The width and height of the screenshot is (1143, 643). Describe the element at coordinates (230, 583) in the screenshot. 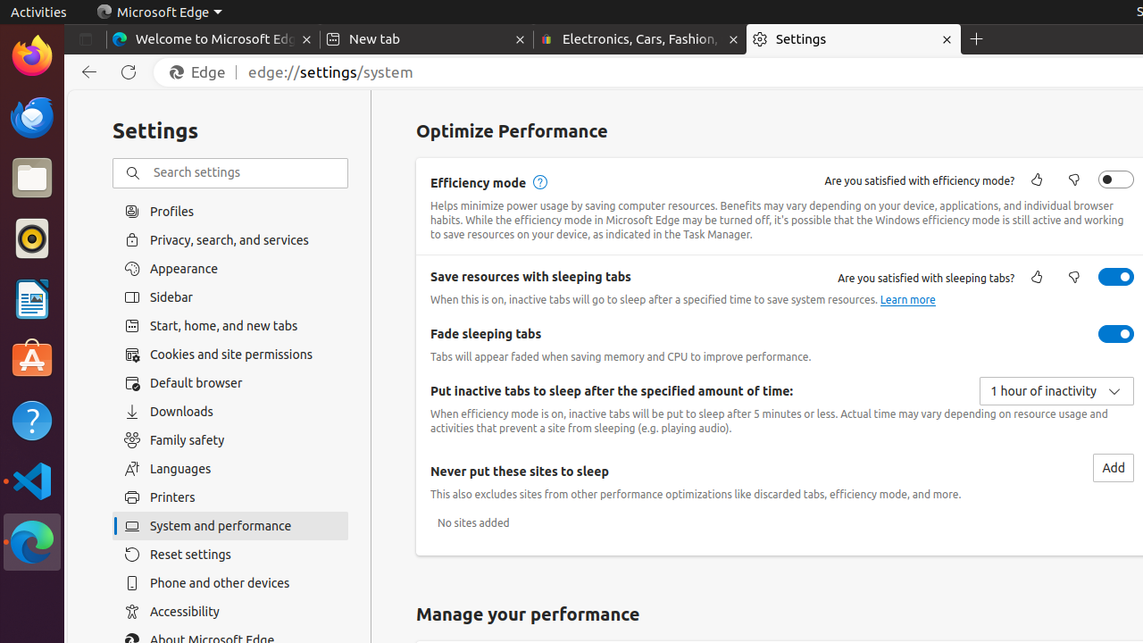

I see `Phone and other devices` at that location.